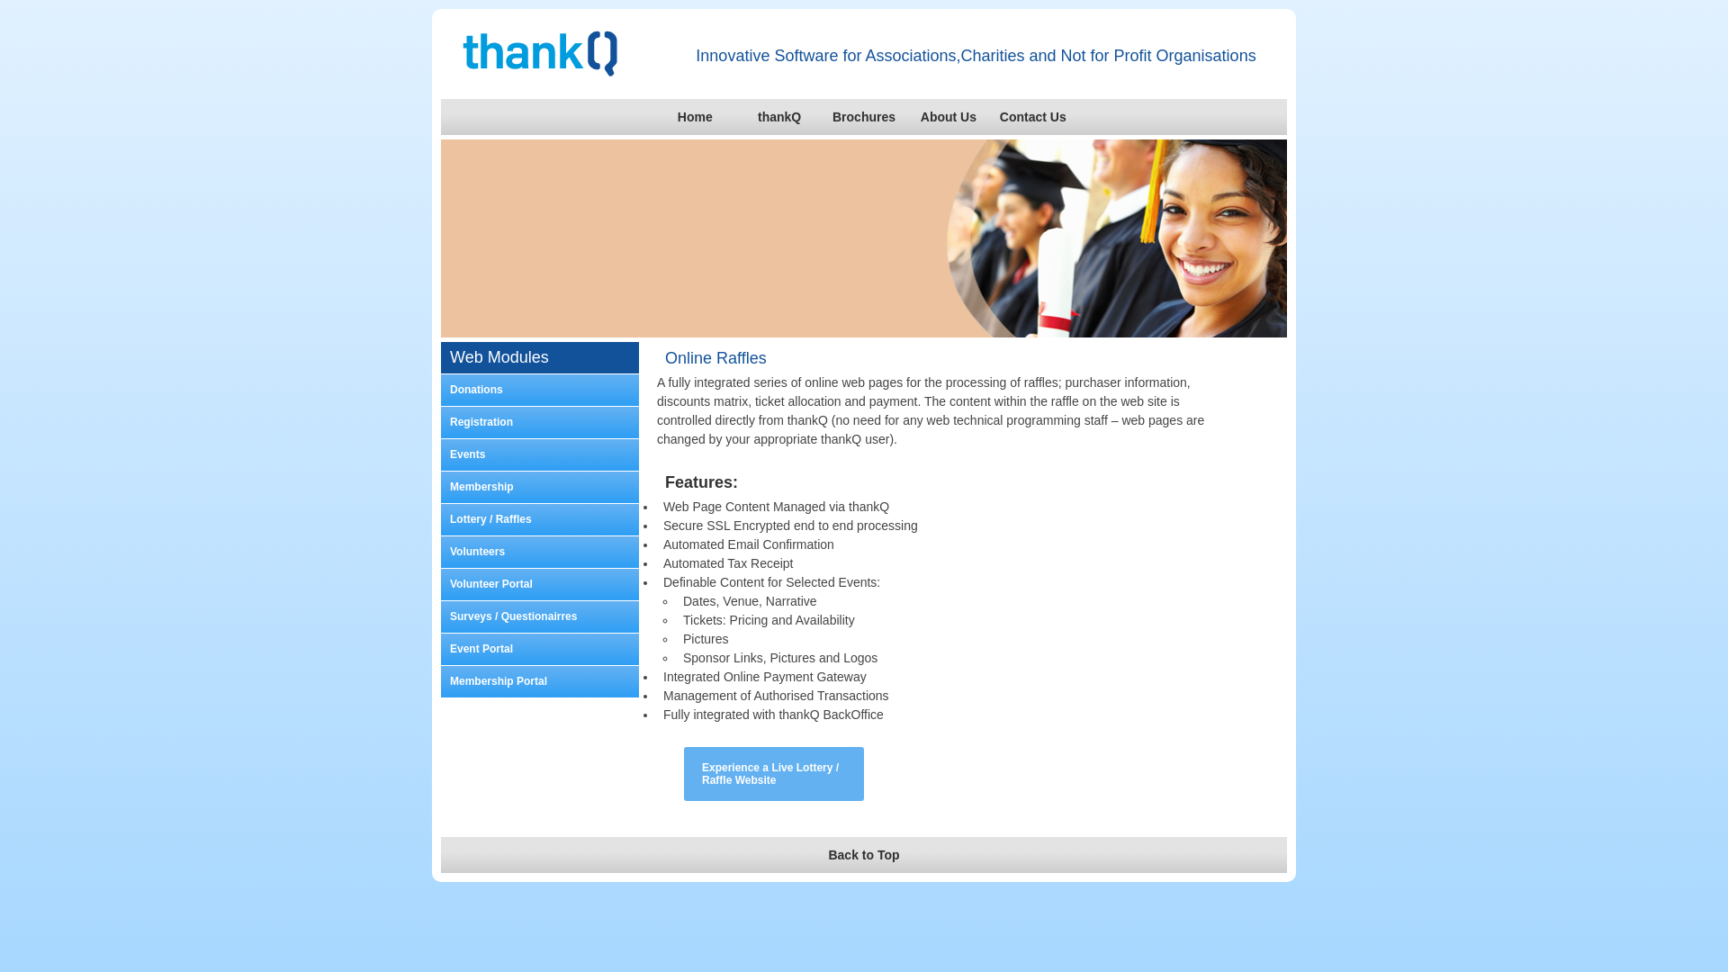 The image size is (1728, 972). What do you see at coordinates (949, 117) in the screenshot?
I see `About Us` at bounding box center [949, 117].